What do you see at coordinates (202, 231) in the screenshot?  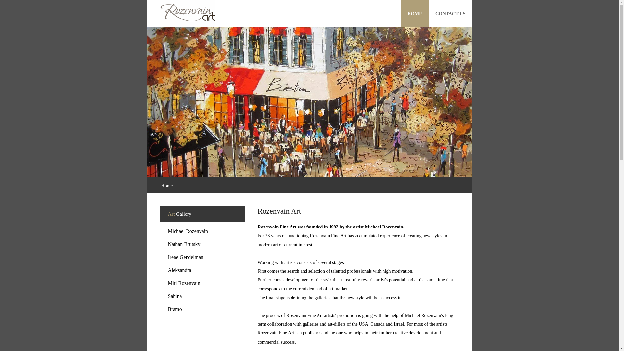 I see `Michael Rozenvain` at bounding box center [202, 231].